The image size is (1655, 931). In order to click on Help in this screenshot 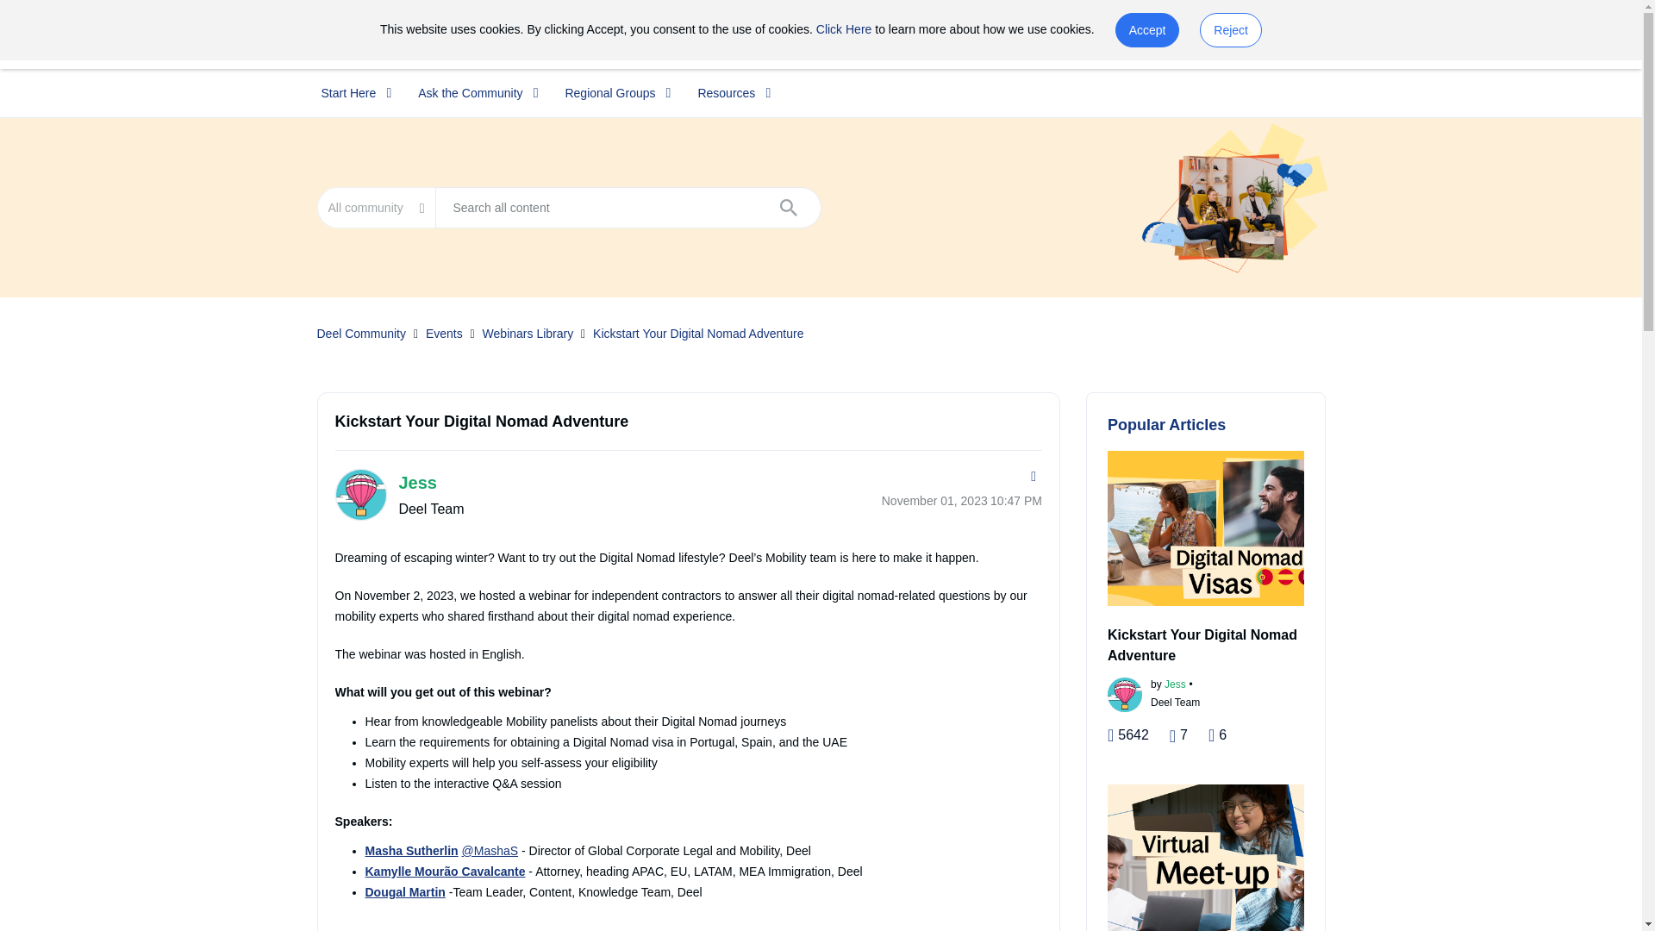, I will do `click(1248, 34)`.